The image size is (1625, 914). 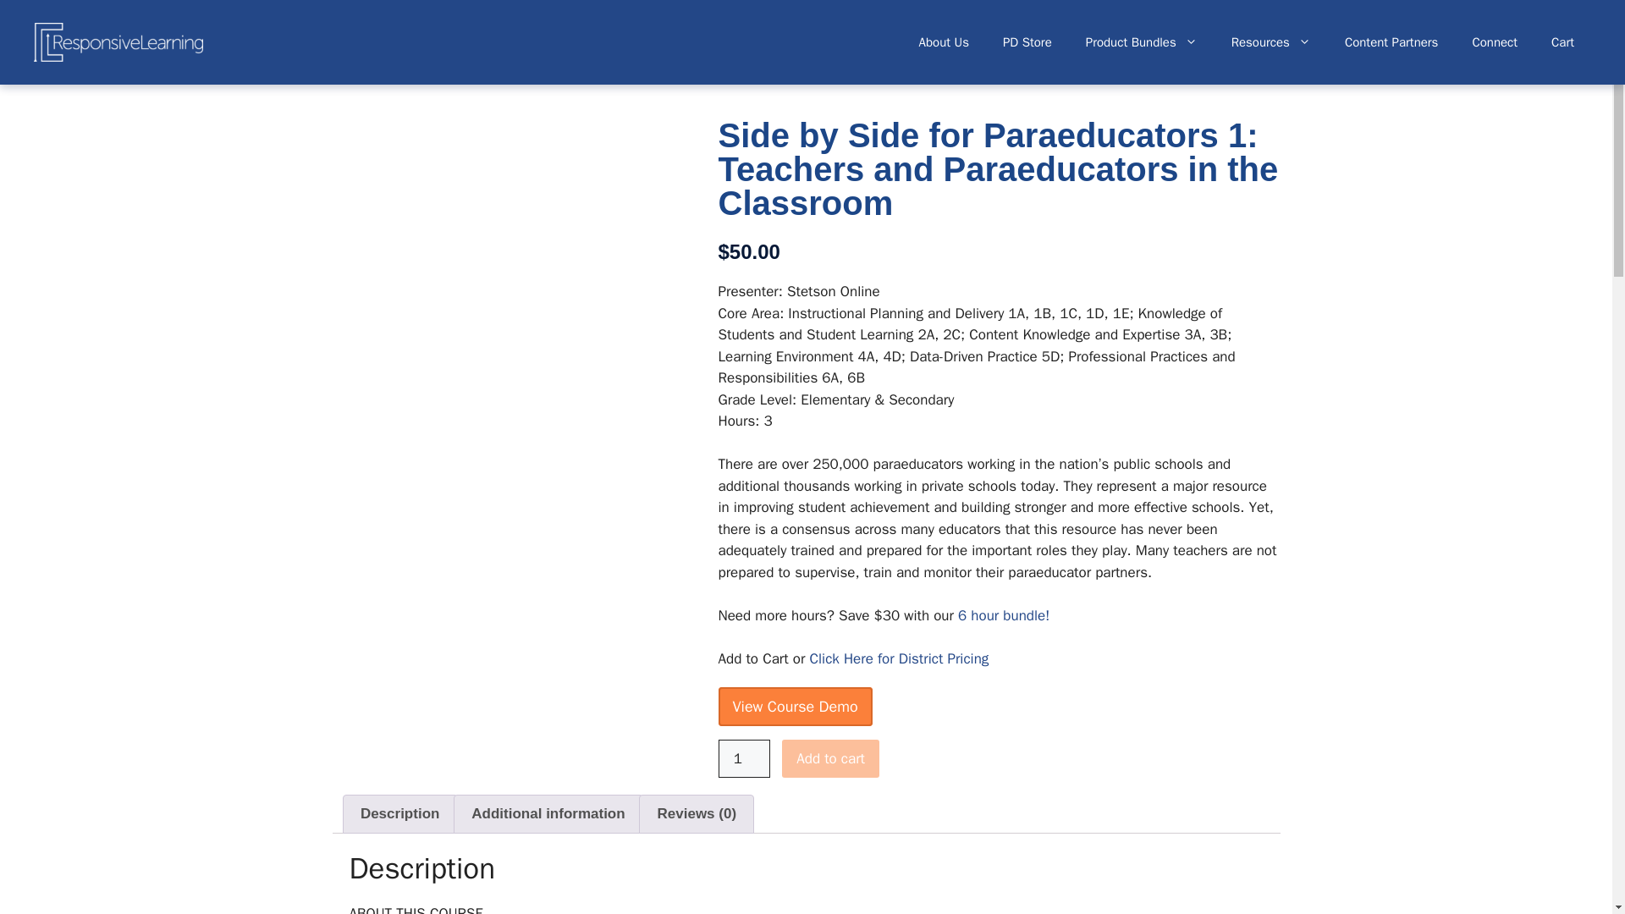 What do you see at coordinates (829, 758) in the screenshot?
I see `Add to cart` at bounding box center [829, 758].